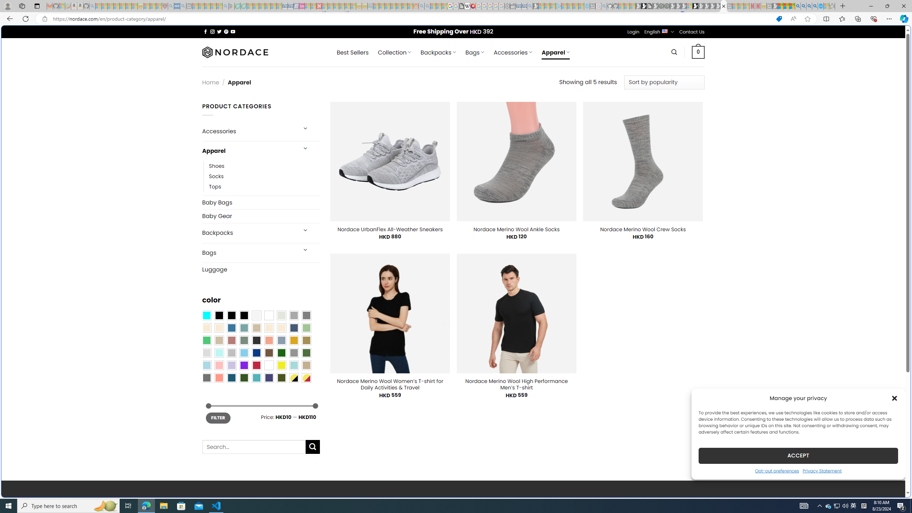  I want to click on Shoes, so click(217, 166).